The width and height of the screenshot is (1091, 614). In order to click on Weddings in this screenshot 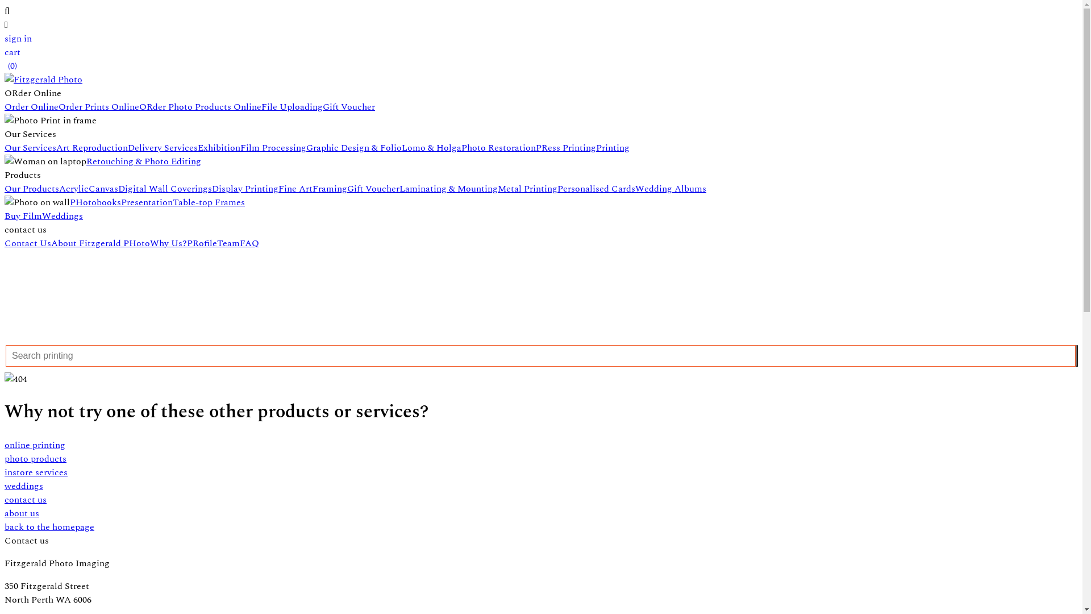, I will do `click(63, 216)`.